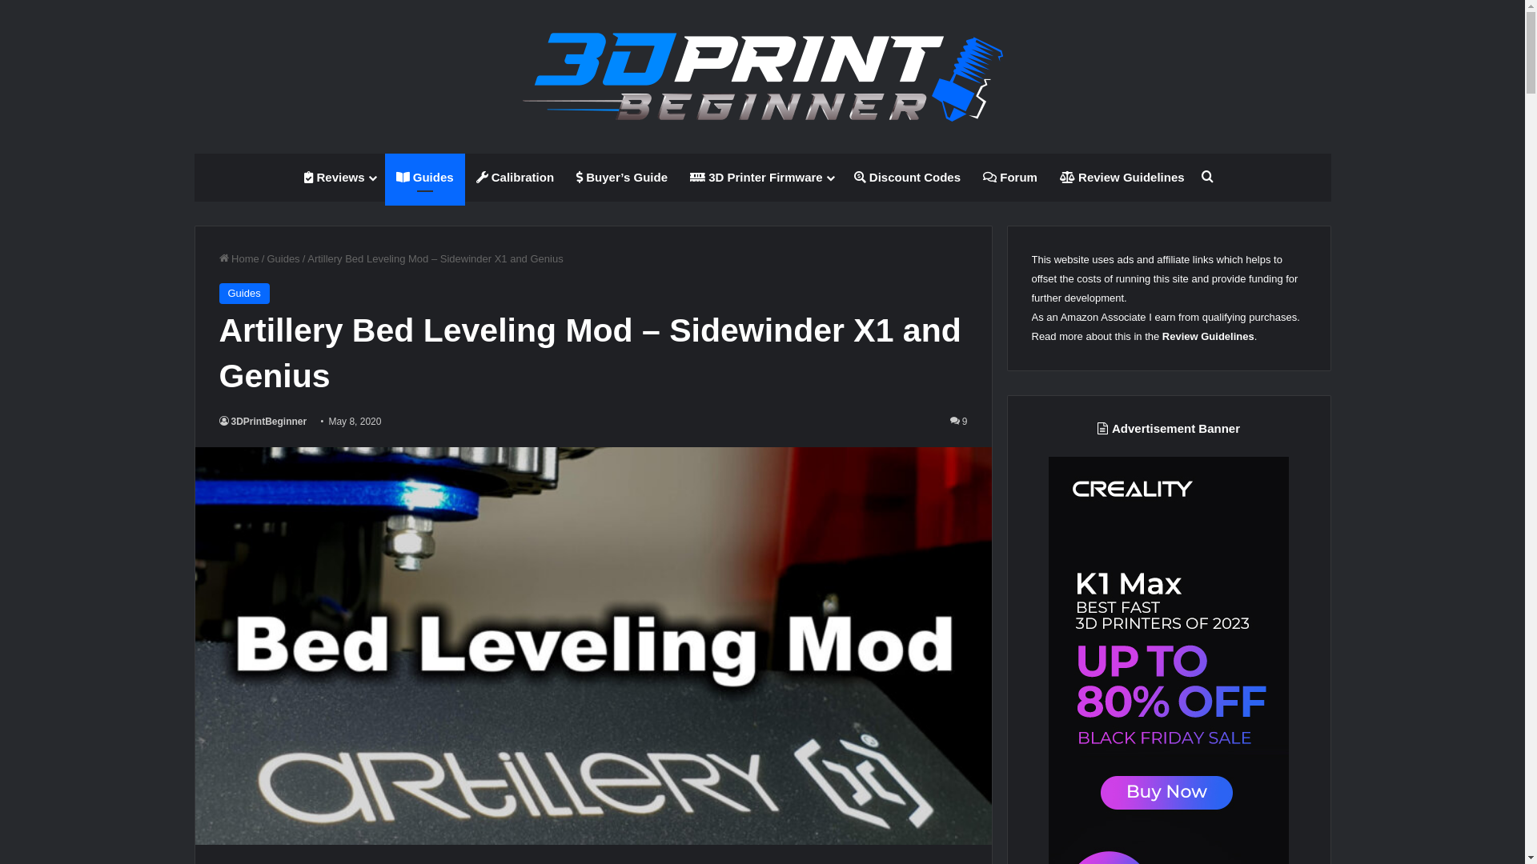 The width and height of the screenshot is (1537, 864). I want to click on 3DPrintBeginner, so click(263, 422).